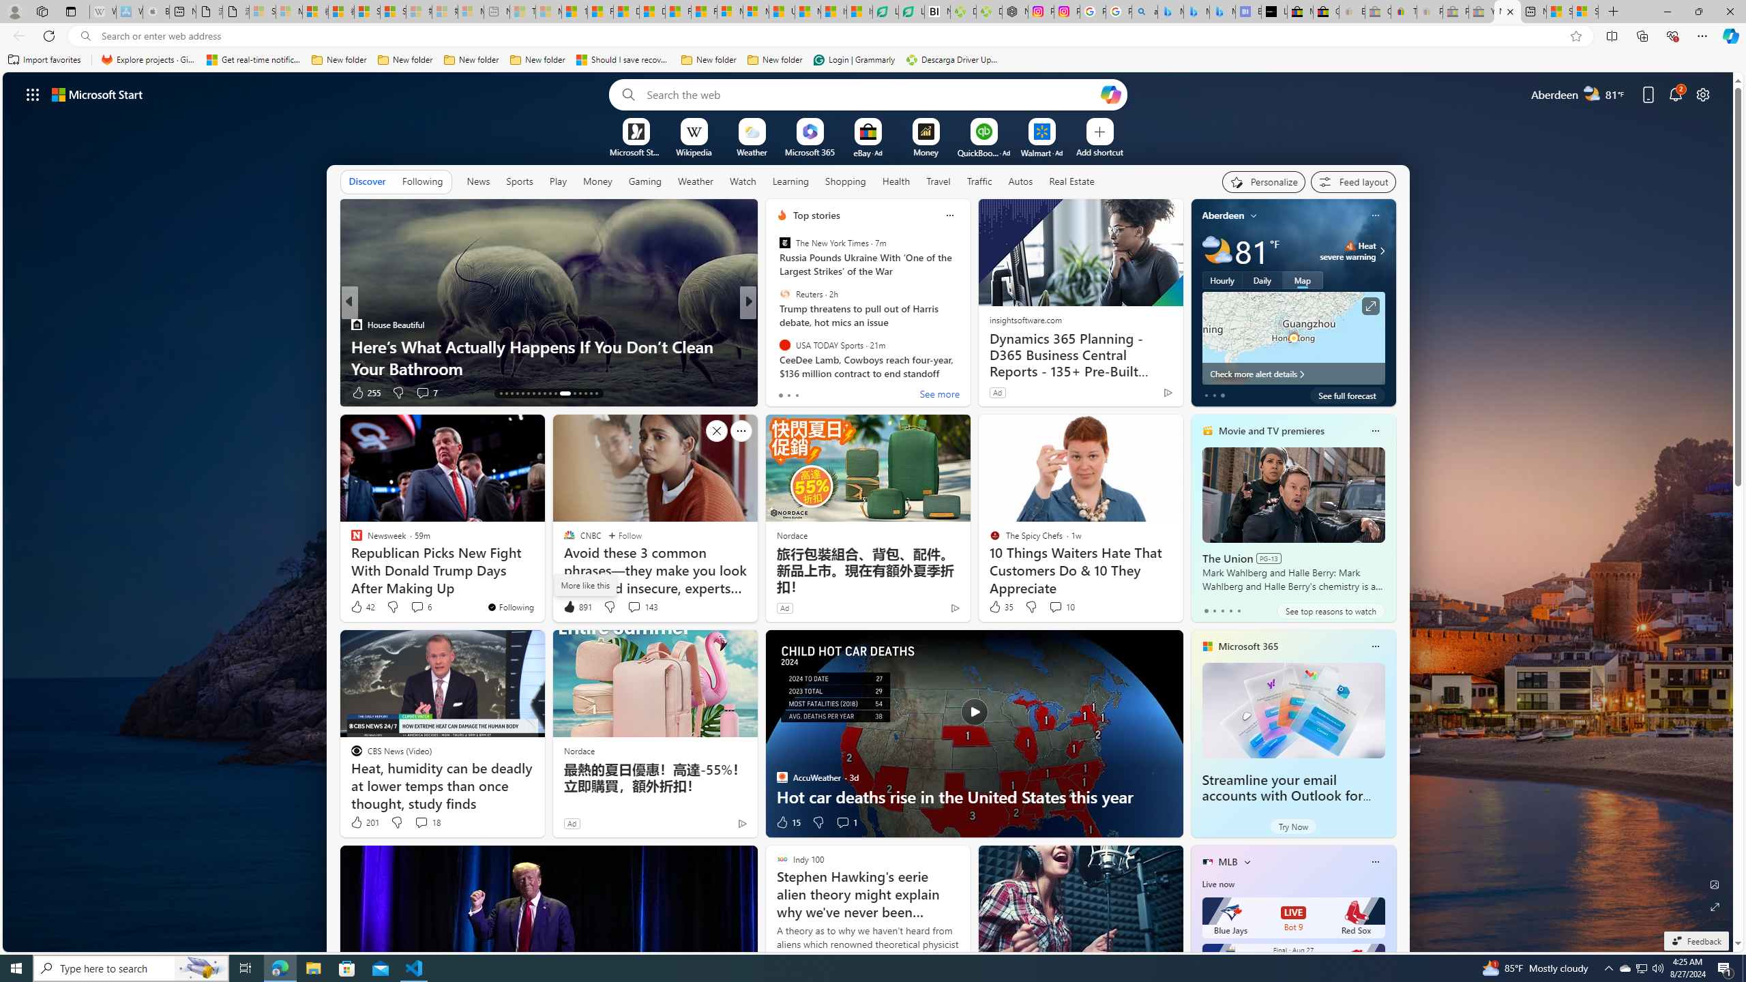 This screenshot has height=982, width=1746. What do you see at coordinates (156, 12) in the screenshot?
I see `Buy iPad - Apple - Sleeping` at bounding box center [156, 12].